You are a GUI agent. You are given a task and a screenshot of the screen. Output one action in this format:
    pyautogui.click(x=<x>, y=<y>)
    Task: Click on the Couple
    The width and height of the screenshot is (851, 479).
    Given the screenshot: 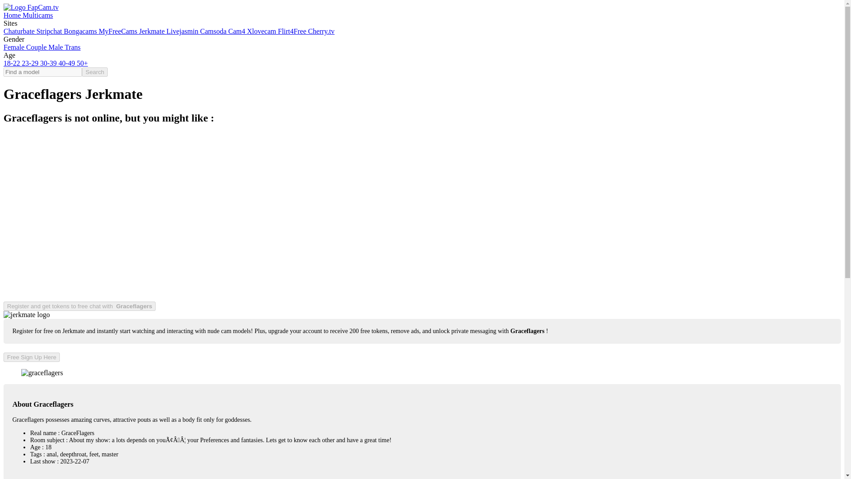 What is the action you would take?
    pyautogui.click(x=37, y=47)
    